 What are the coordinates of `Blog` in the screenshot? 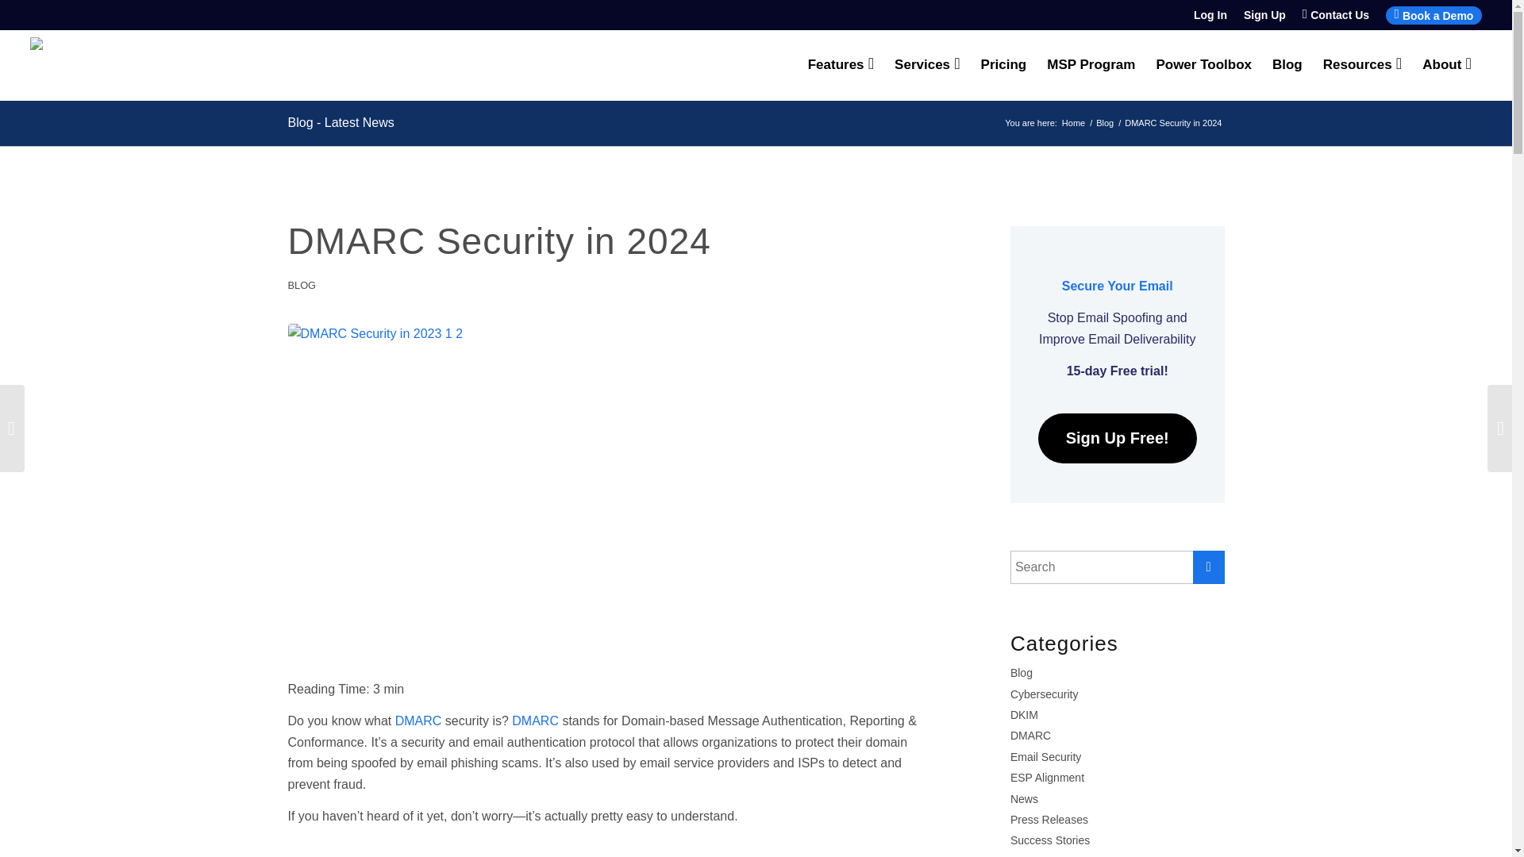 It's located at (1287, 65).